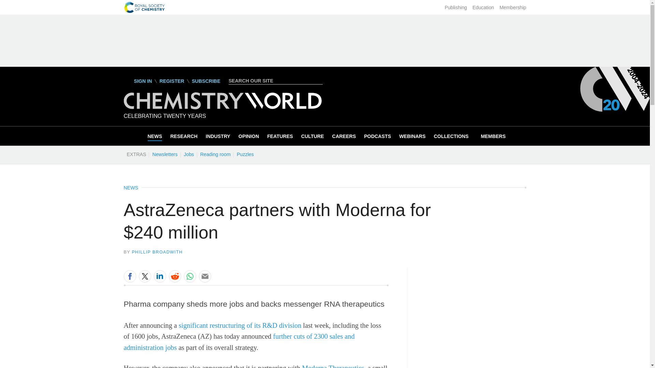 The width and height of the screenshot is (655, 368). What do you see at coordinates (222, 107) in the screenshot?
I see `Chemistry World` at bounding box center [222, 107].